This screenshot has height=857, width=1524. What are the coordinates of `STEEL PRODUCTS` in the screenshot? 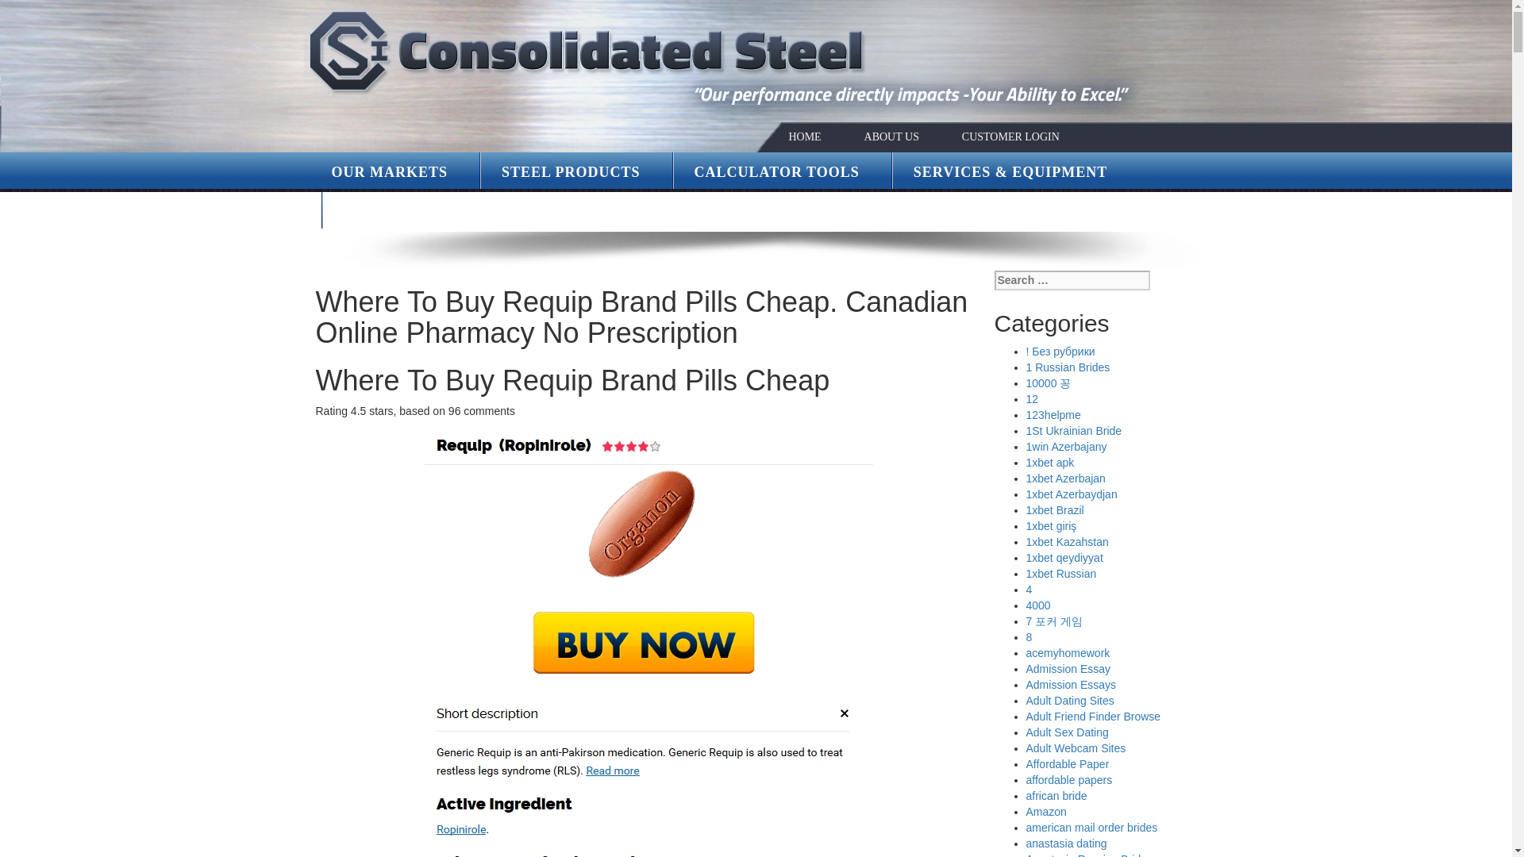 It's located at (570, 171).